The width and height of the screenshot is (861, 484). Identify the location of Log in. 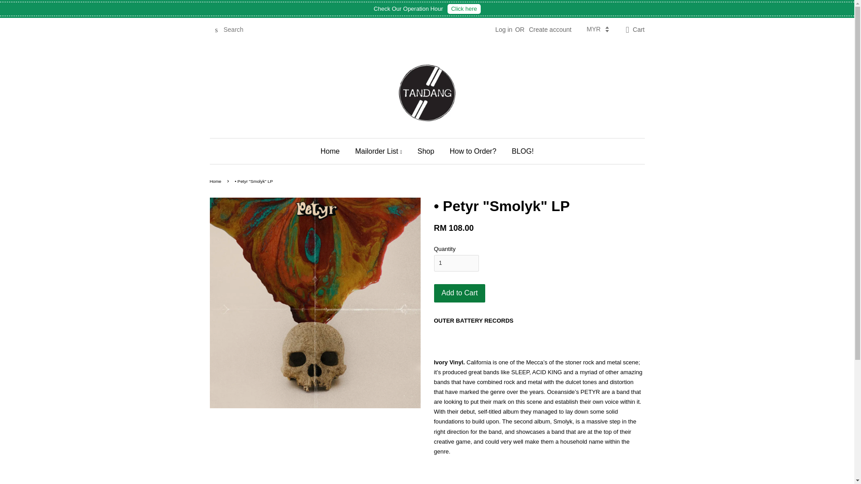
(504, 30).